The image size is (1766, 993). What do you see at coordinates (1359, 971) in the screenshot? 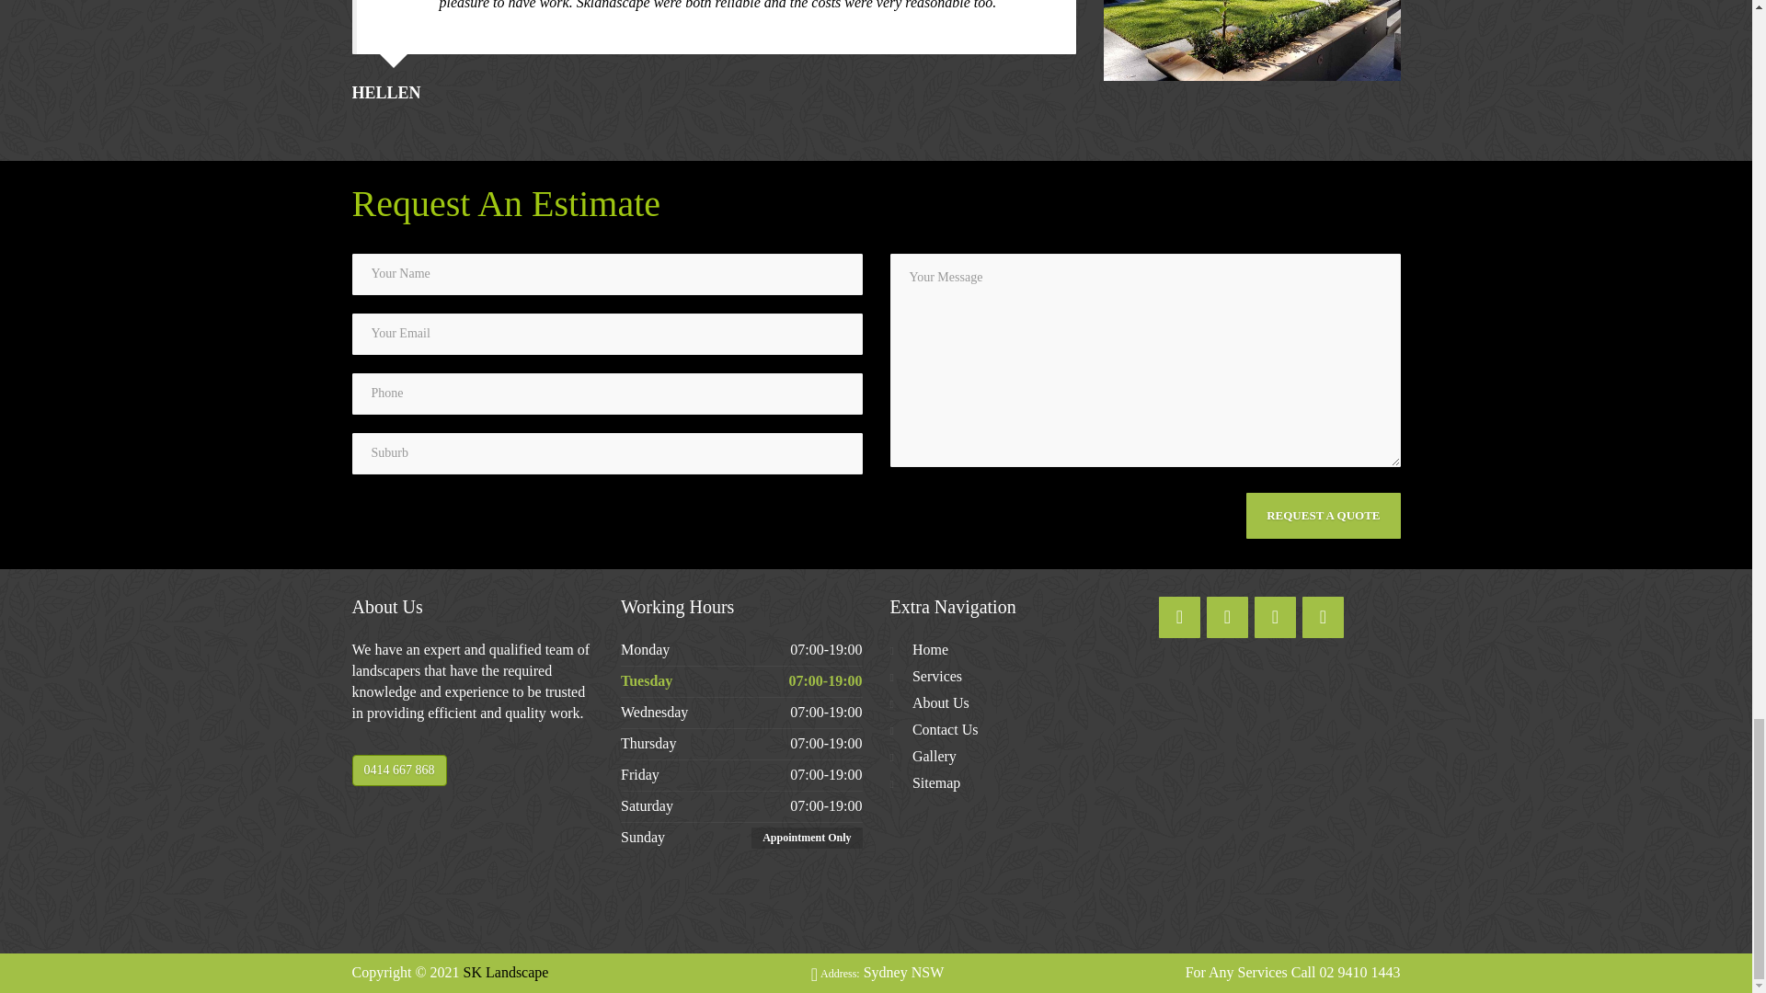
I see `02 9410 1443` at bounding box center [1359, 971].